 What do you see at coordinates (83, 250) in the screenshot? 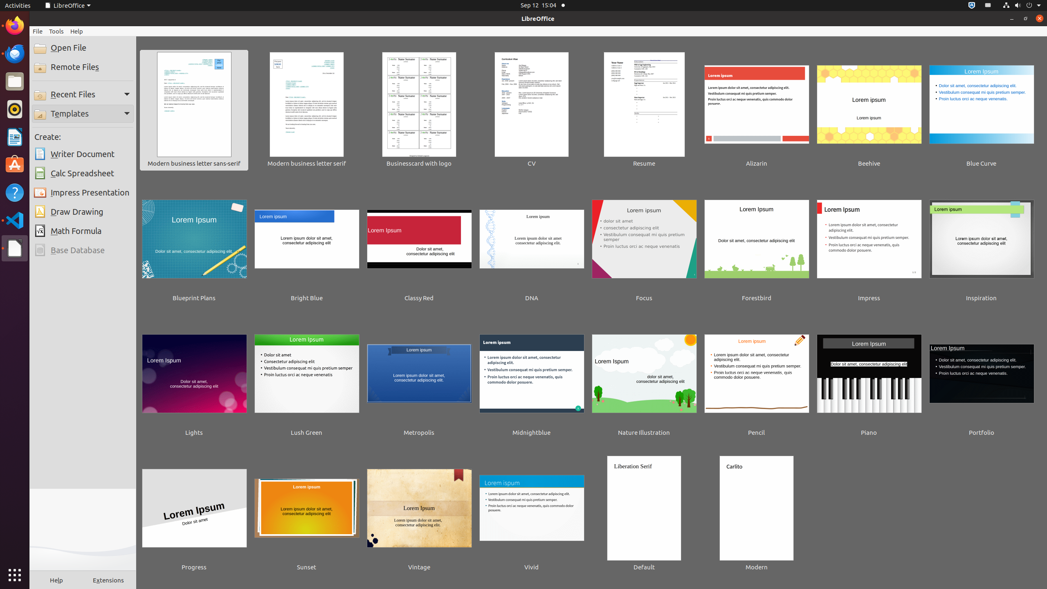
I see `Base Database` at bounding box center [83, 250].